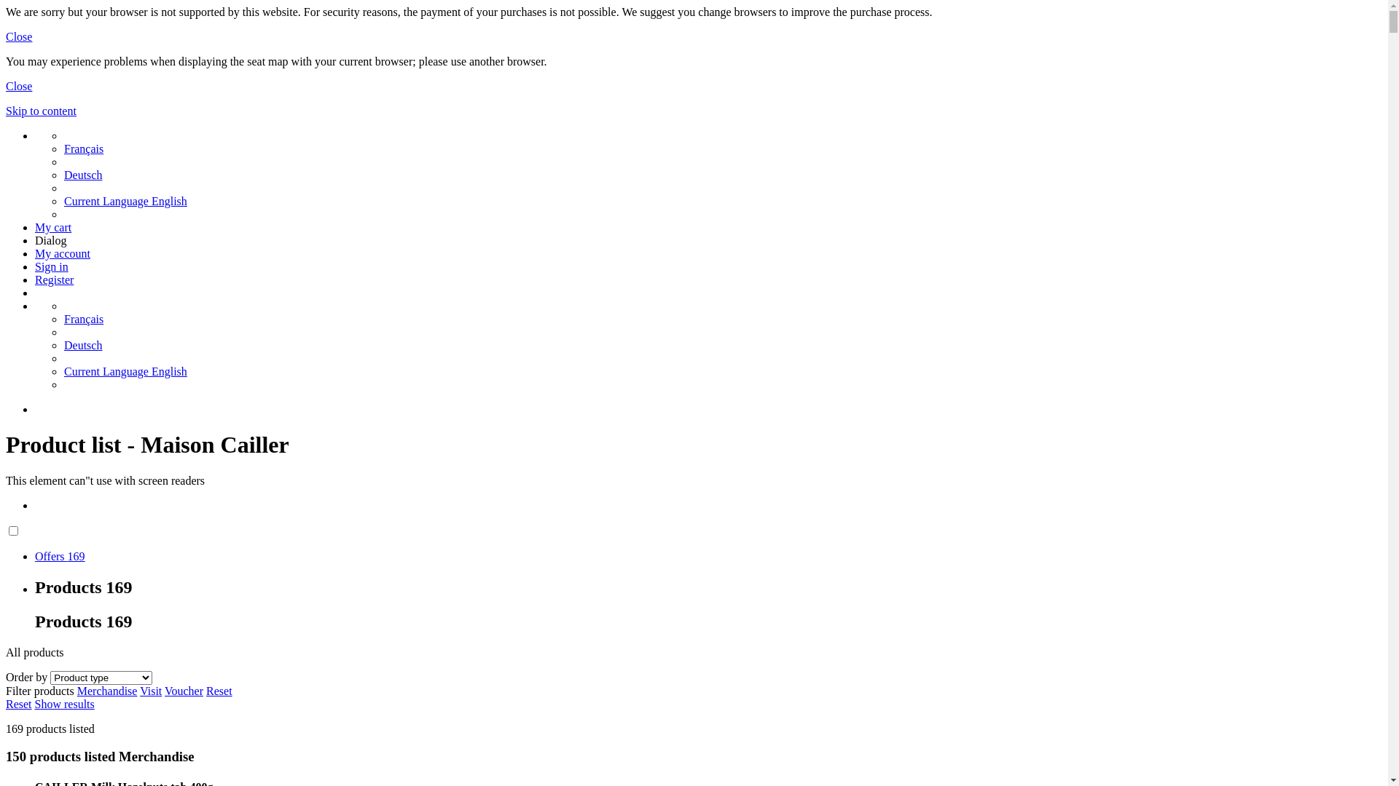 Image resolution: width=1399 pixels, height=786 pixels. What do you see at coordinates (83, 175) in the screenshot?
I see `Deutsch` at bounding box center [83, 175].